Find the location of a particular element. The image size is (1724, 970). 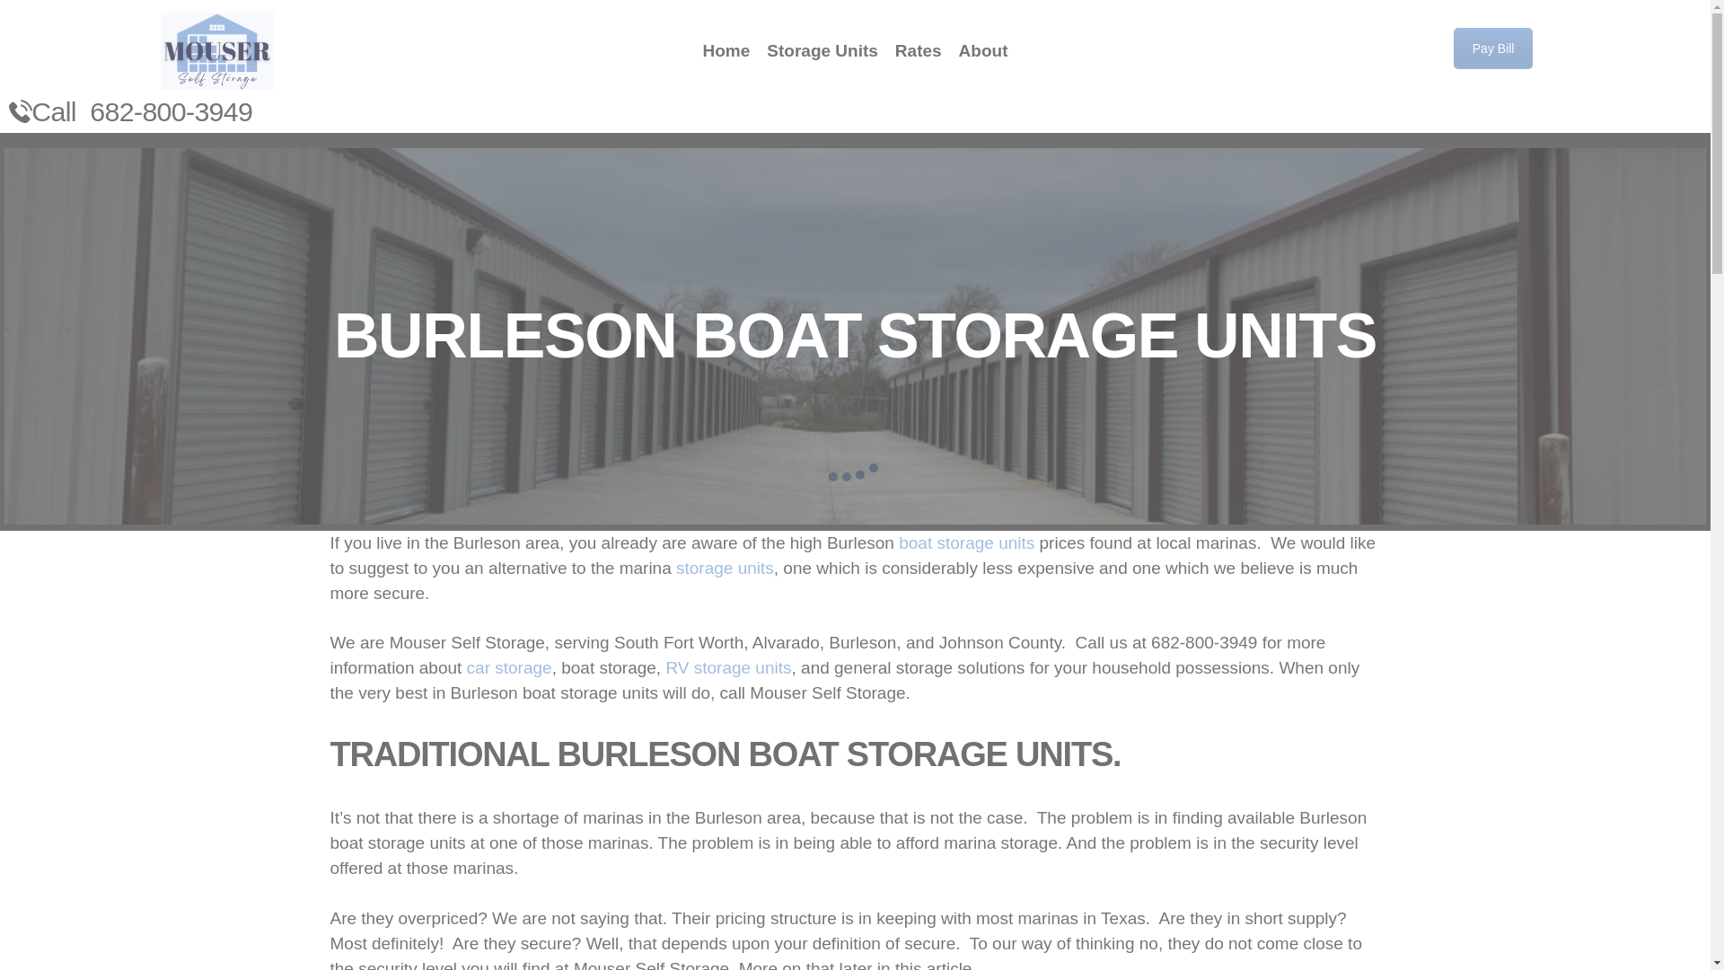

Pay Bill is located at coordinates (1493, 48).